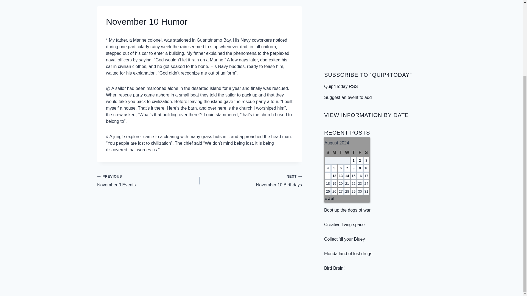 This screenshot has height=296, width=527. I want to click on Boot up the dogs of war, so click(251, 180).